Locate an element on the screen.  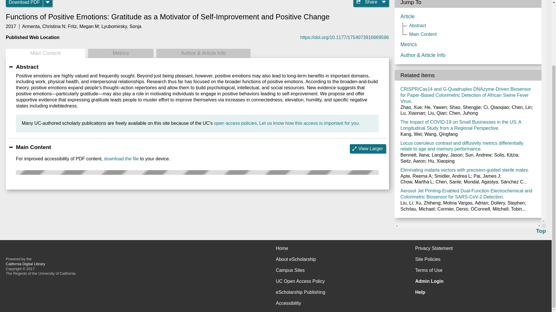
Fritz, Megan M is located at coordinates (83, 27).